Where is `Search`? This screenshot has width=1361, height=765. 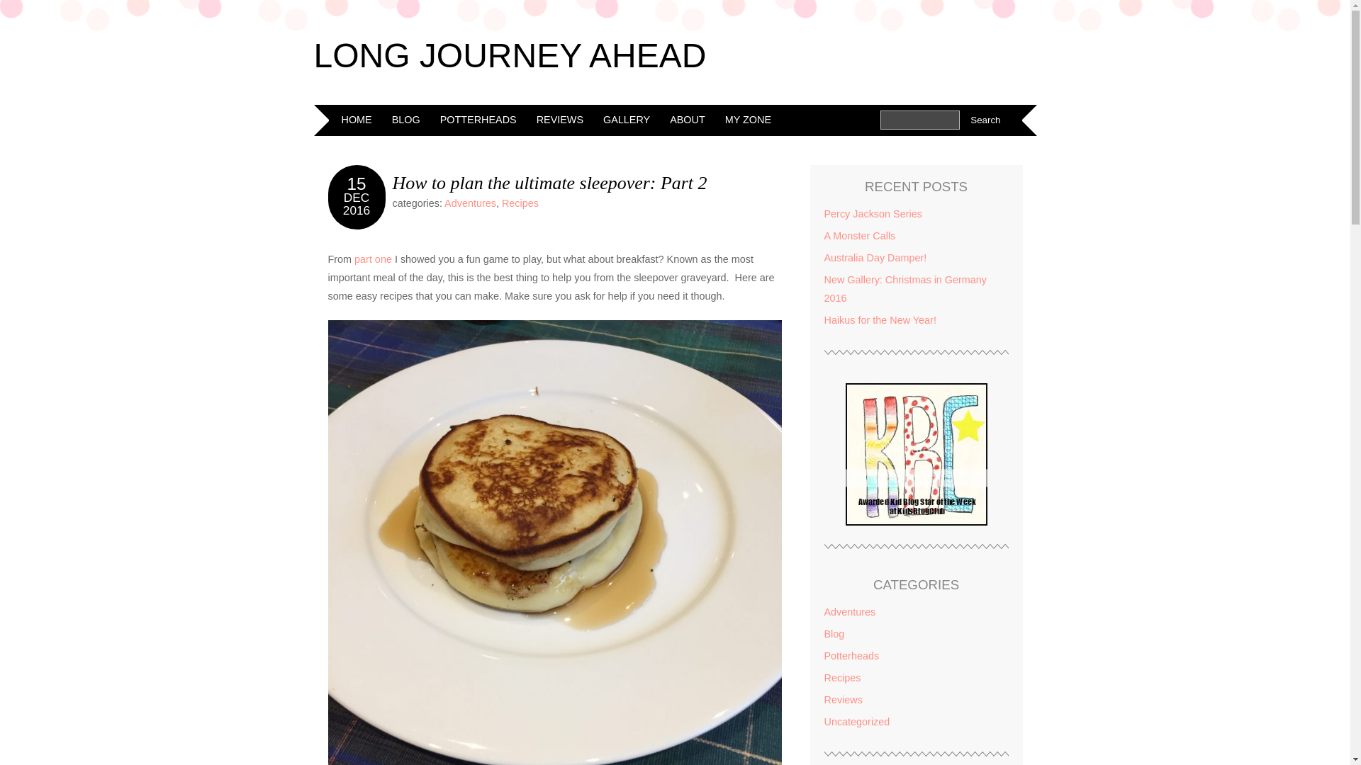 Search is located at coordinates (985, 119).